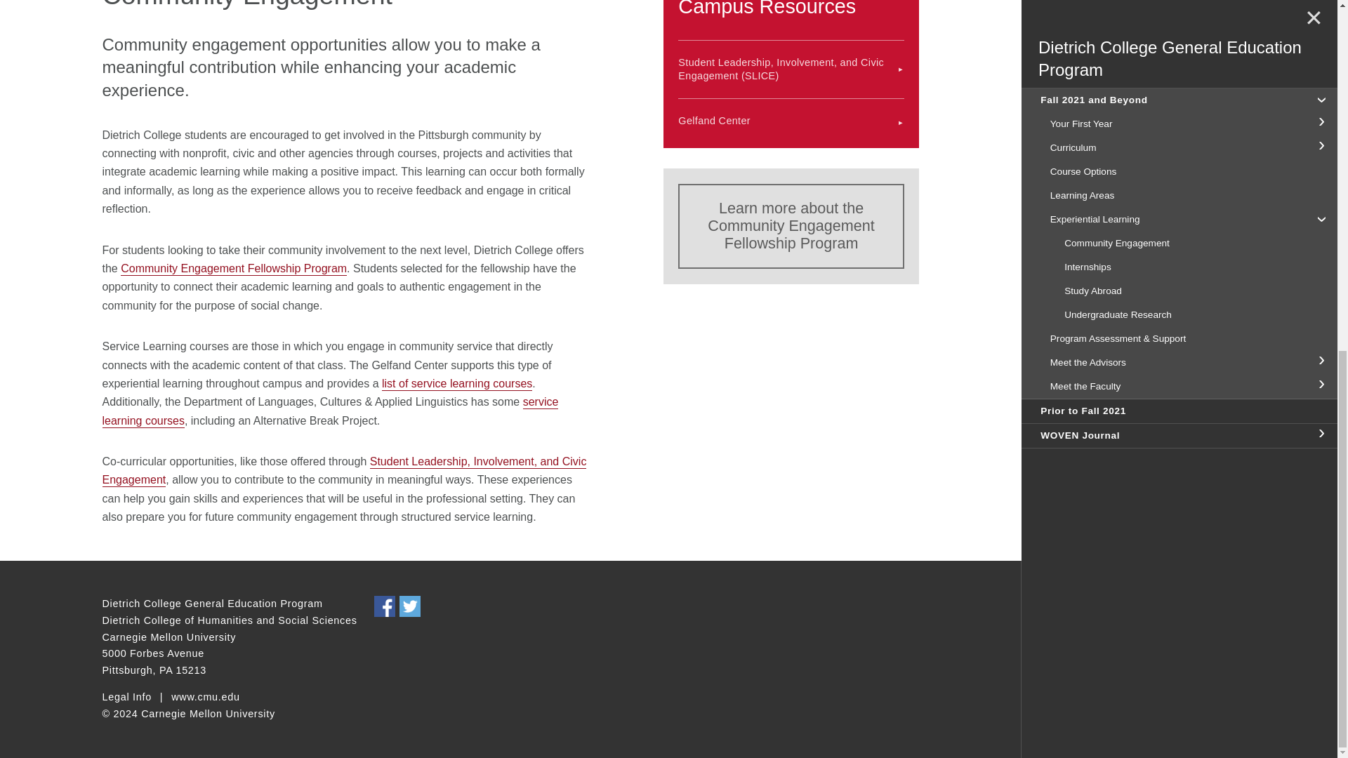 The height and width of the screenshot is (758, 1348). I want to click on www.cmu.edu, so click(205, 698).